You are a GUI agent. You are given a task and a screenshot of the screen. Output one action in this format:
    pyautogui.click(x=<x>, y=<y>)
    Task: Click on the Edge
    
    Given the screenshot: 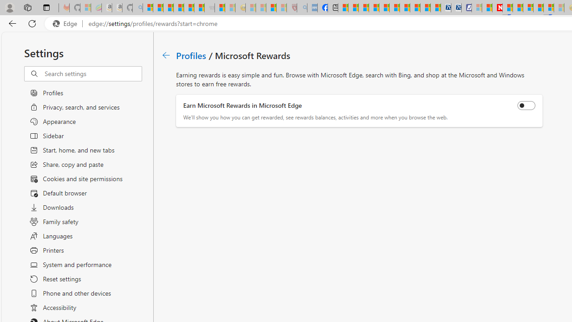 What is the action you would take?
    pyautogui.click(x=67, y=24)
    